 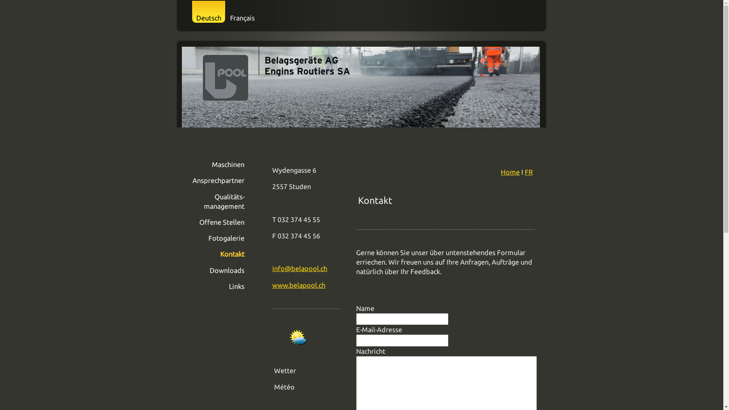 I want to click on Ansprechpartner, so click(x=224, y=181).